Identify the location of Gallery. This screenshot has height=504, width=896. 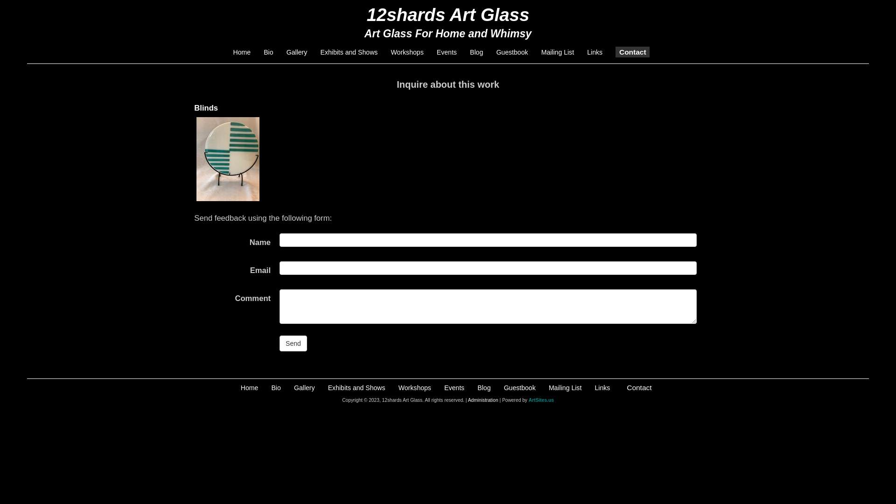
(304, 388).